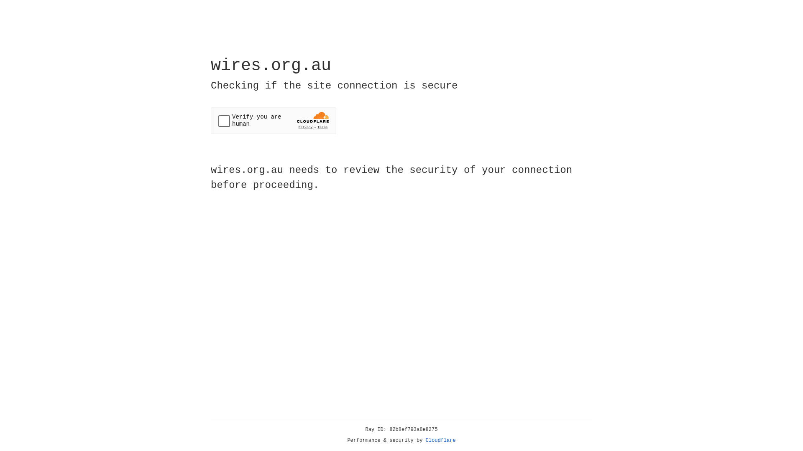 Image resolution: width=803 pixels, height=451 pixels. I want to click on Widget containing a Cloudflare security challenge, so click(274, 120).